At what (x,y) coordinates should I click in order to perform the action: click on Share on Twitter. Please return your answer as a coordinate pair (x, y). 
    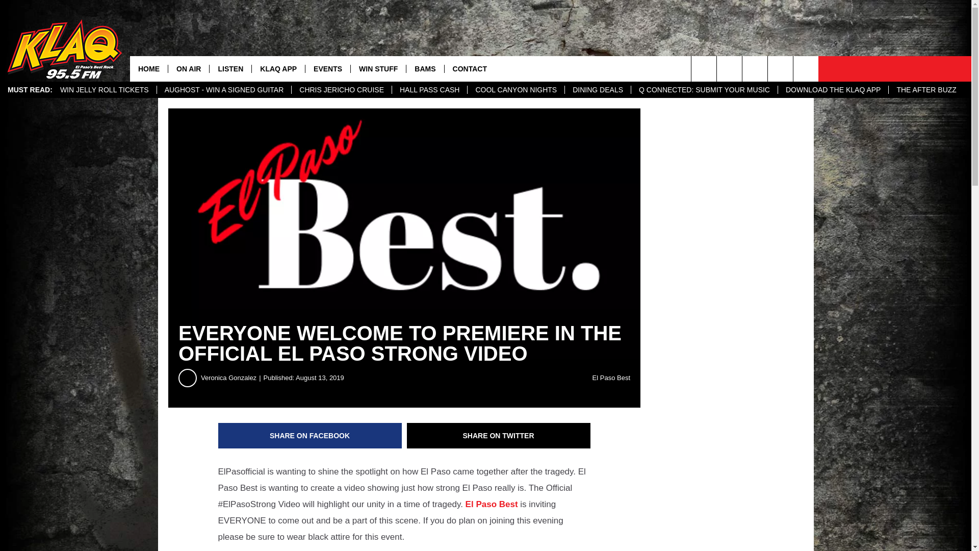
    Looking at the image, I should click on (499, 436).